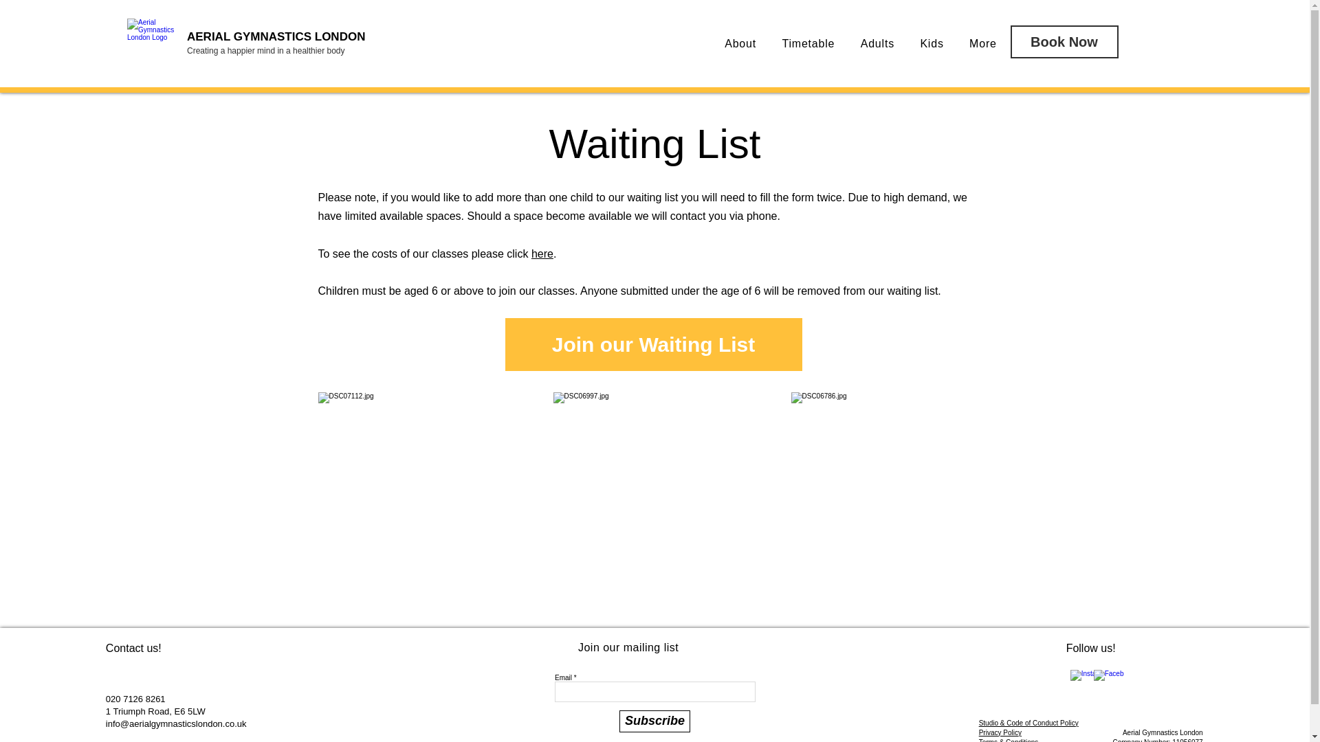 The image size is (1320, 742). Describe the element at coordinates (652, 345) in the screenshot. I see `Join our Waiting List` at that location.